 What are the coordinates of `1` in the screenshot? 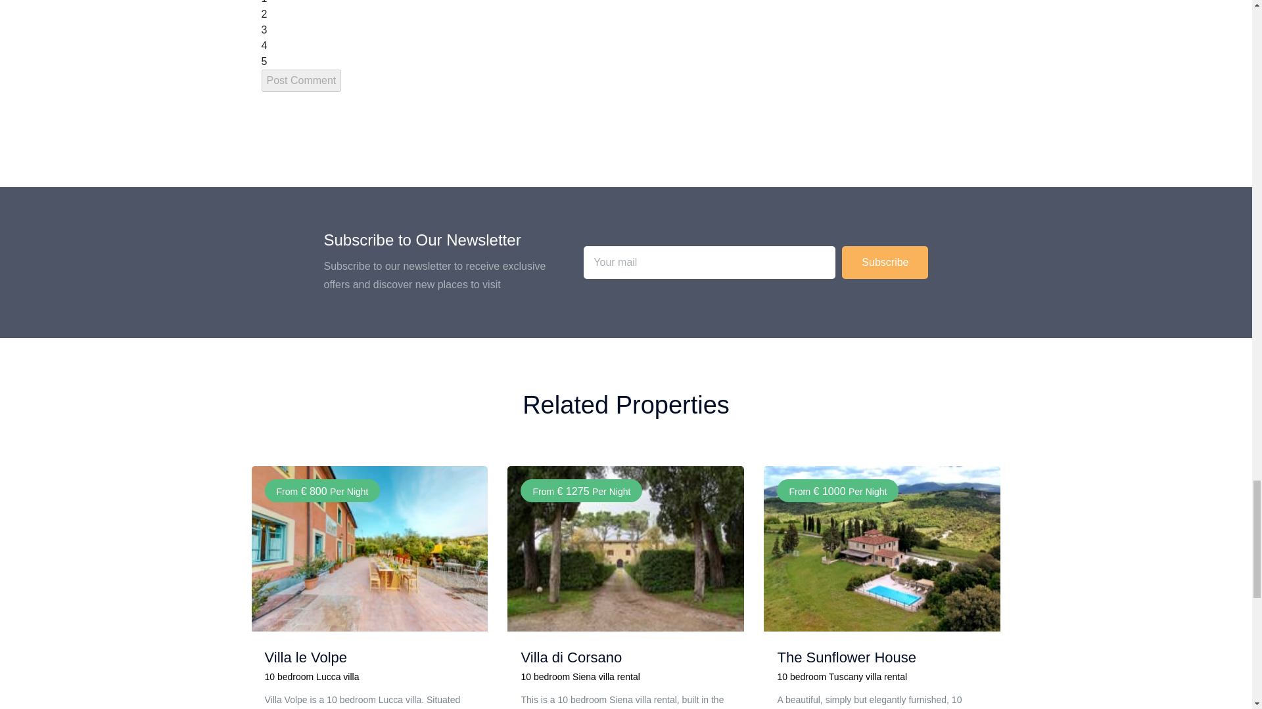 It's located at (264, 2).